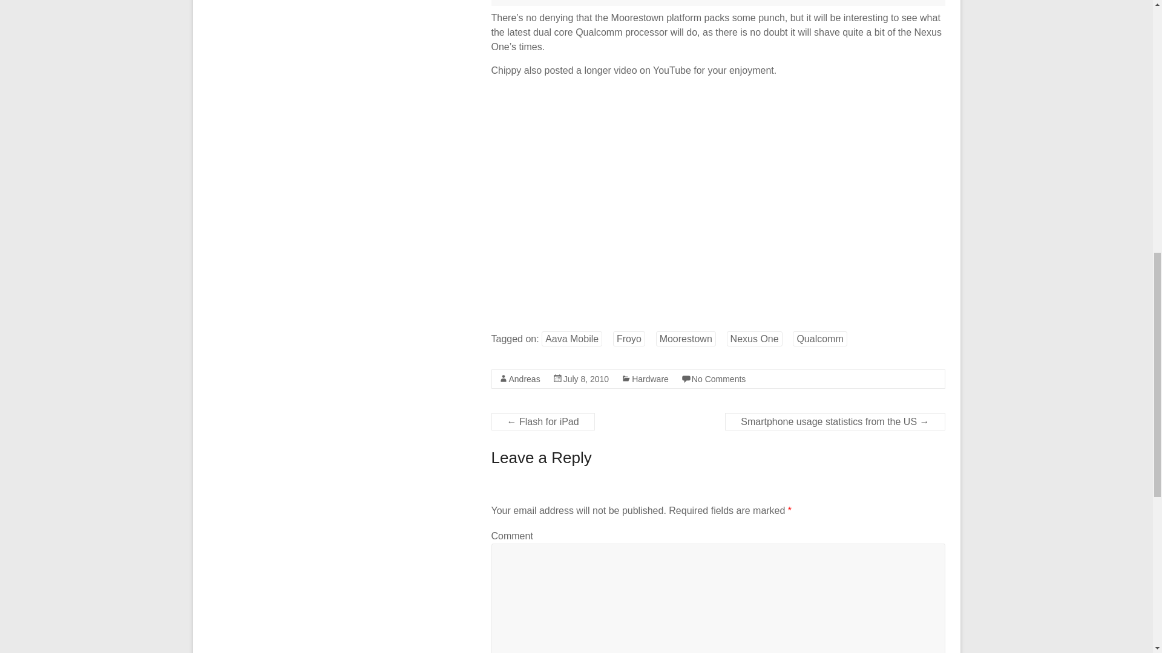  Describe the element at coordinates (650, 378) in the screenshot. I see `Hardware` at that location.